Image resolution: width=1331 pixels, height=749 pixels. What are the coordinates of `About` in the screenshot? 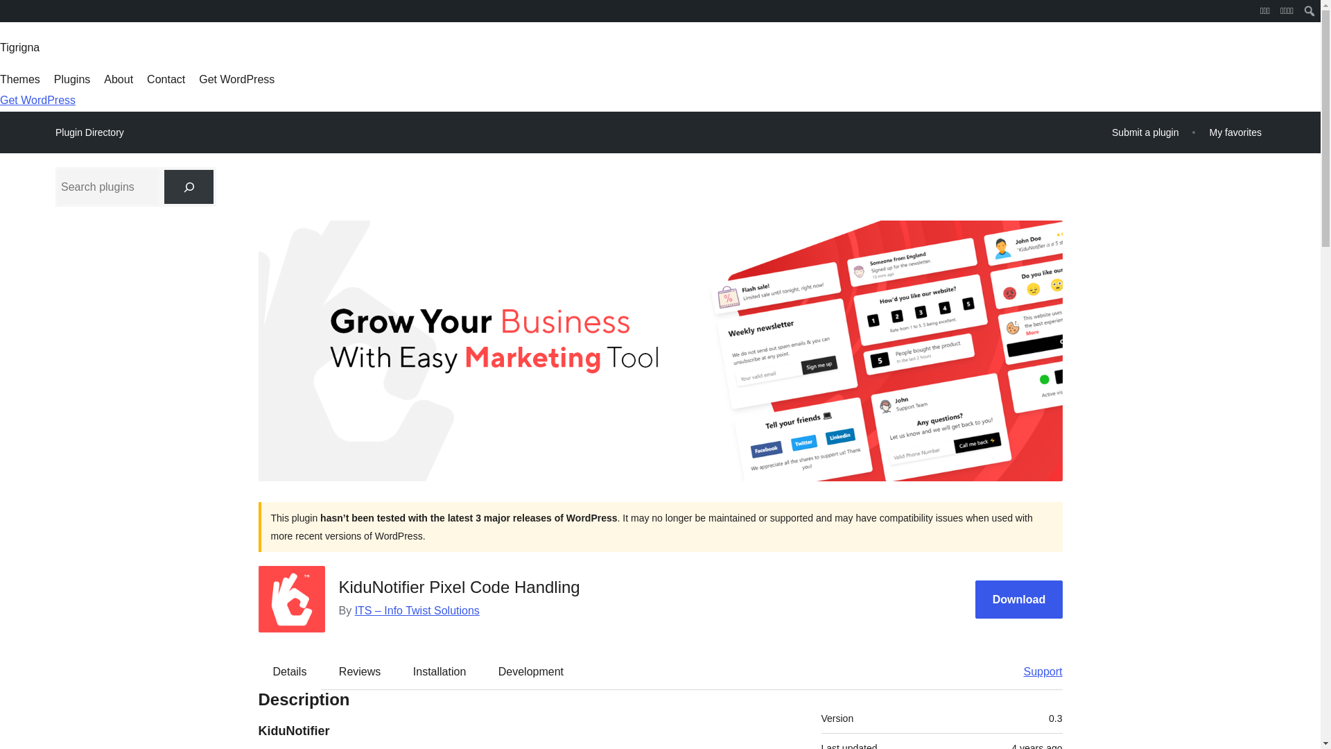 It's located at (118, 79).